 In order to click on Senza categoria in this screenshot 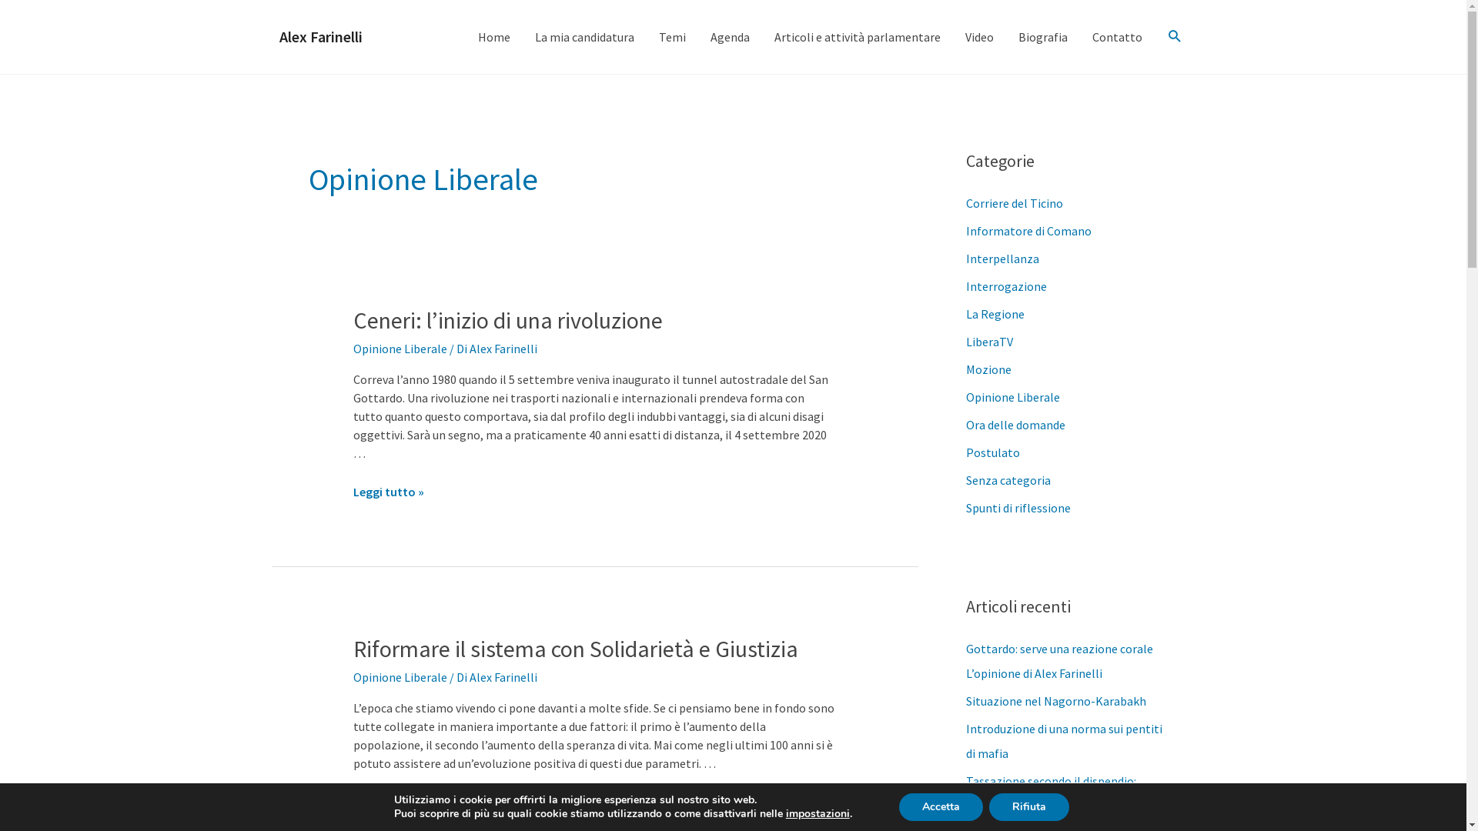, I will do `click(1008, 480)`.